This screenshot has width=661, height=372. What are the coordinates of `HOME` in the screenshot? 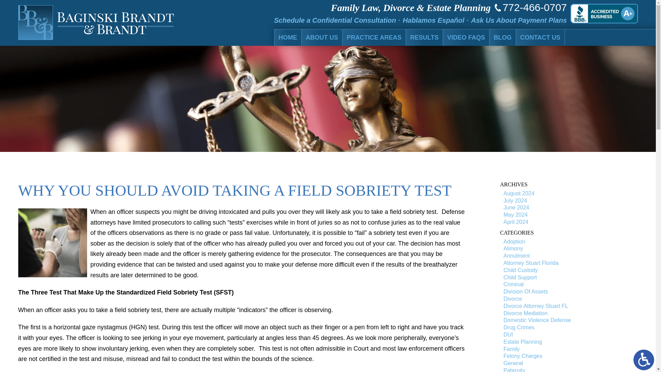 It's located at (456, 37).